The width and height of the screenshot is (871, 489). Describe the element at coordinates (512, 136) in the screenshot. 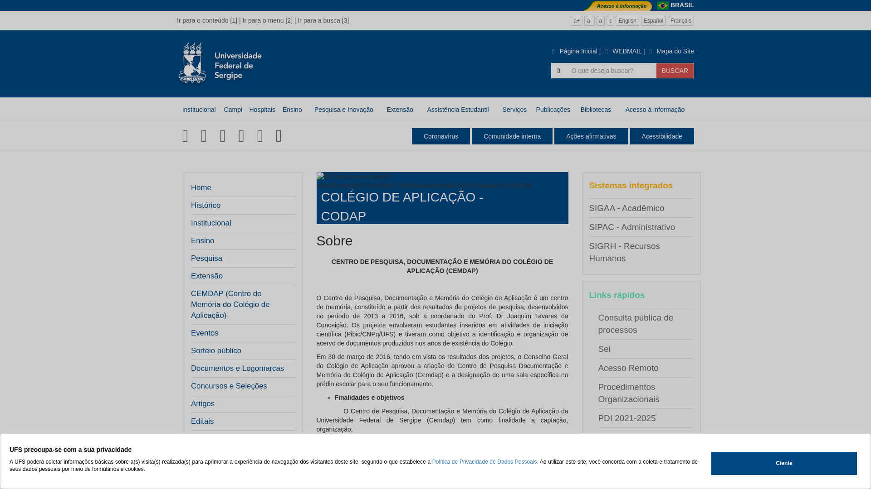

I see `Comunidade interna` at that location.